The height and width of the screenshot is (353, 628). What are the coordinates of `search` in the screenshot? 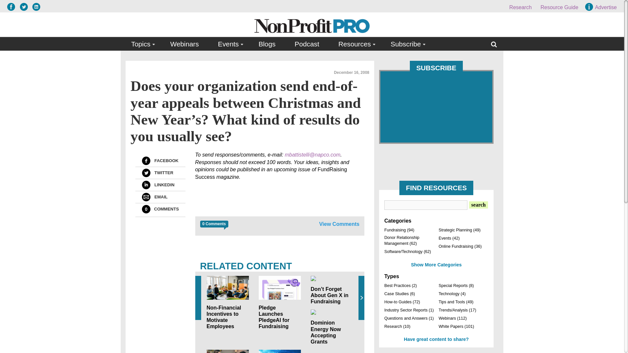 It's located at (478, 205).